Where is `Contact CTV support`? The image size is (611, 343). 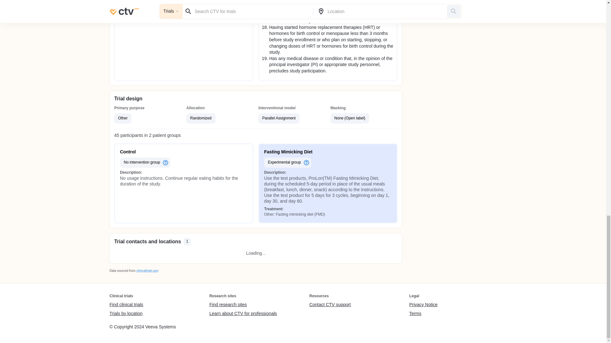 Contact CTV support is located at coordinates (330, 305).